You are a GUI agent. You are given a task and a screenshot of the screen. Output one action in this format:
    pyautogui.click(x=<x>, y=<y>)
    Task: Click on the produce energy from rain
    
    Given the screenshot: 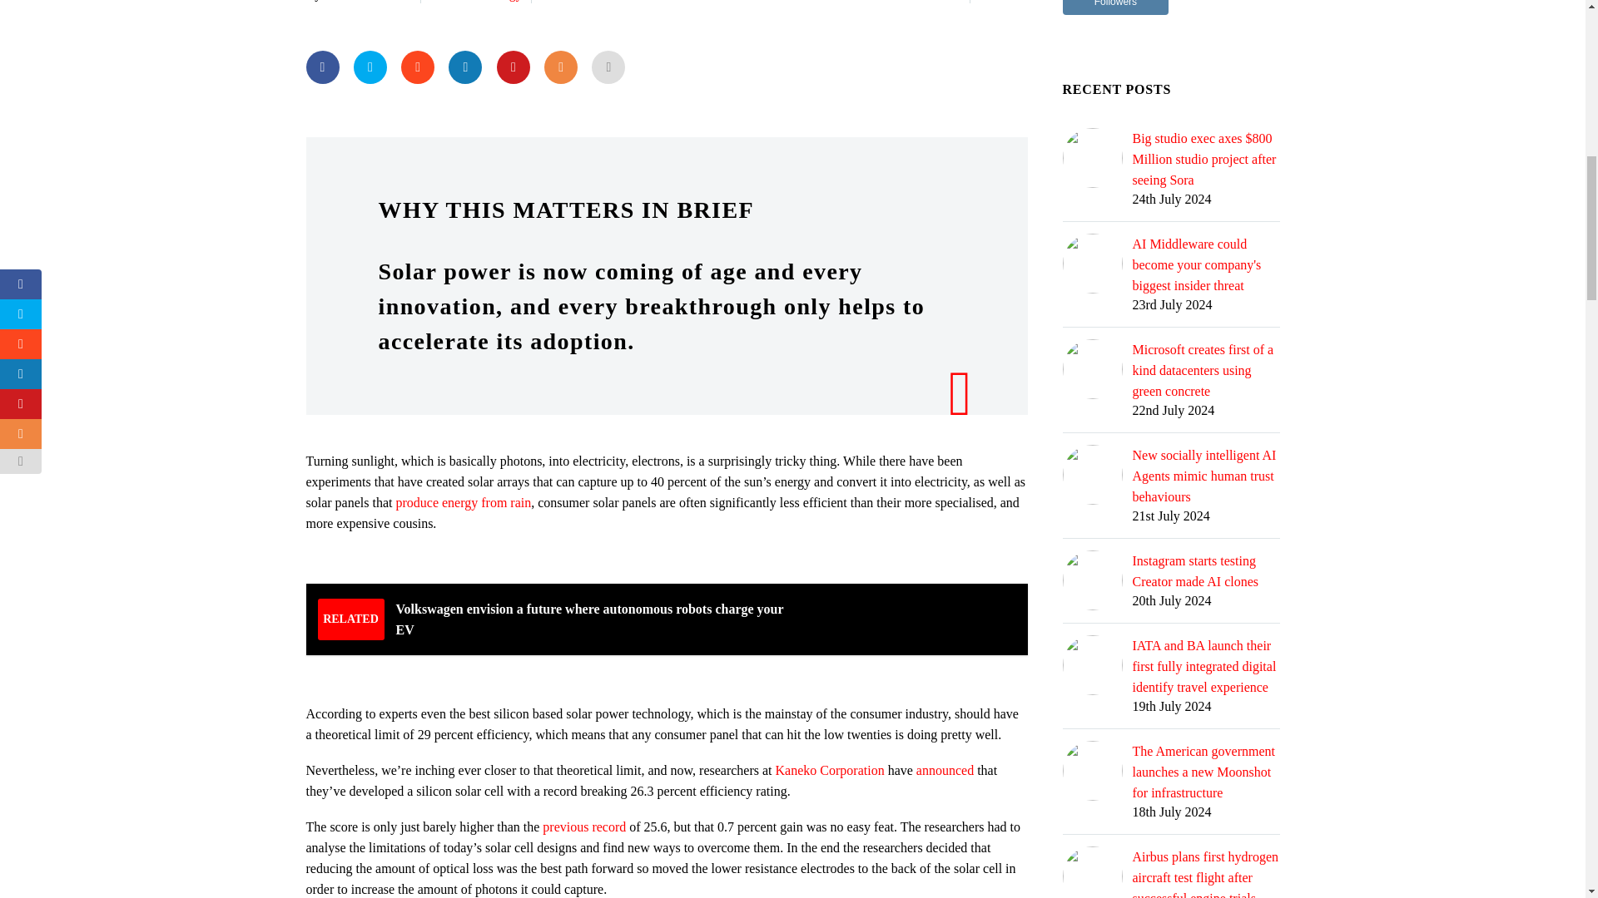 What is the action you would take?
    pyautogui.click(x=463, y=502)
    